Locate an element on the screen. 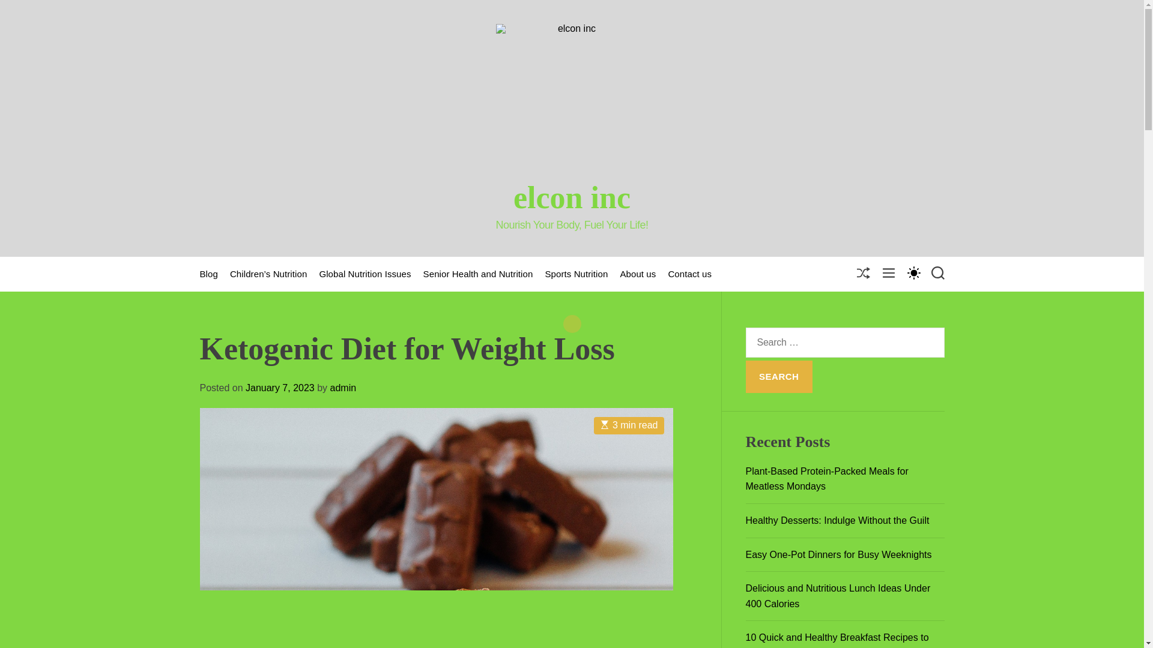 Image resolution: width=1153 pixels, height=648 pixels. Contact us is located at coordinates (689, 274).